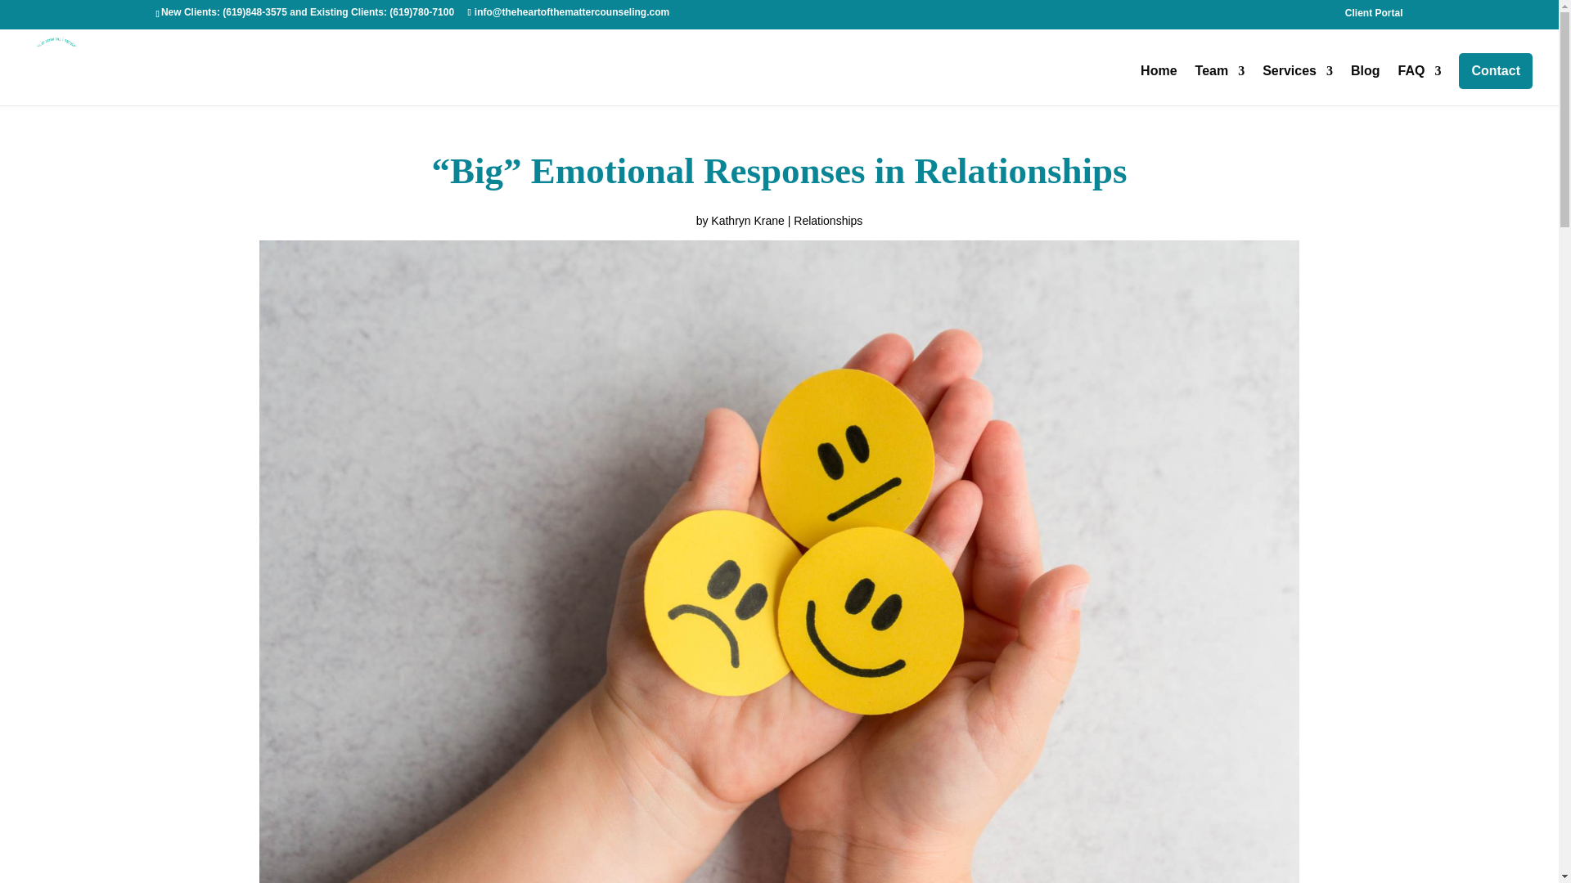 The width and height of the screenshot is (1571, 883). What do you see at coordinates (748, 221) in the screenshot?
I see `Kathryn Krane` at bounding box center [748, 221].